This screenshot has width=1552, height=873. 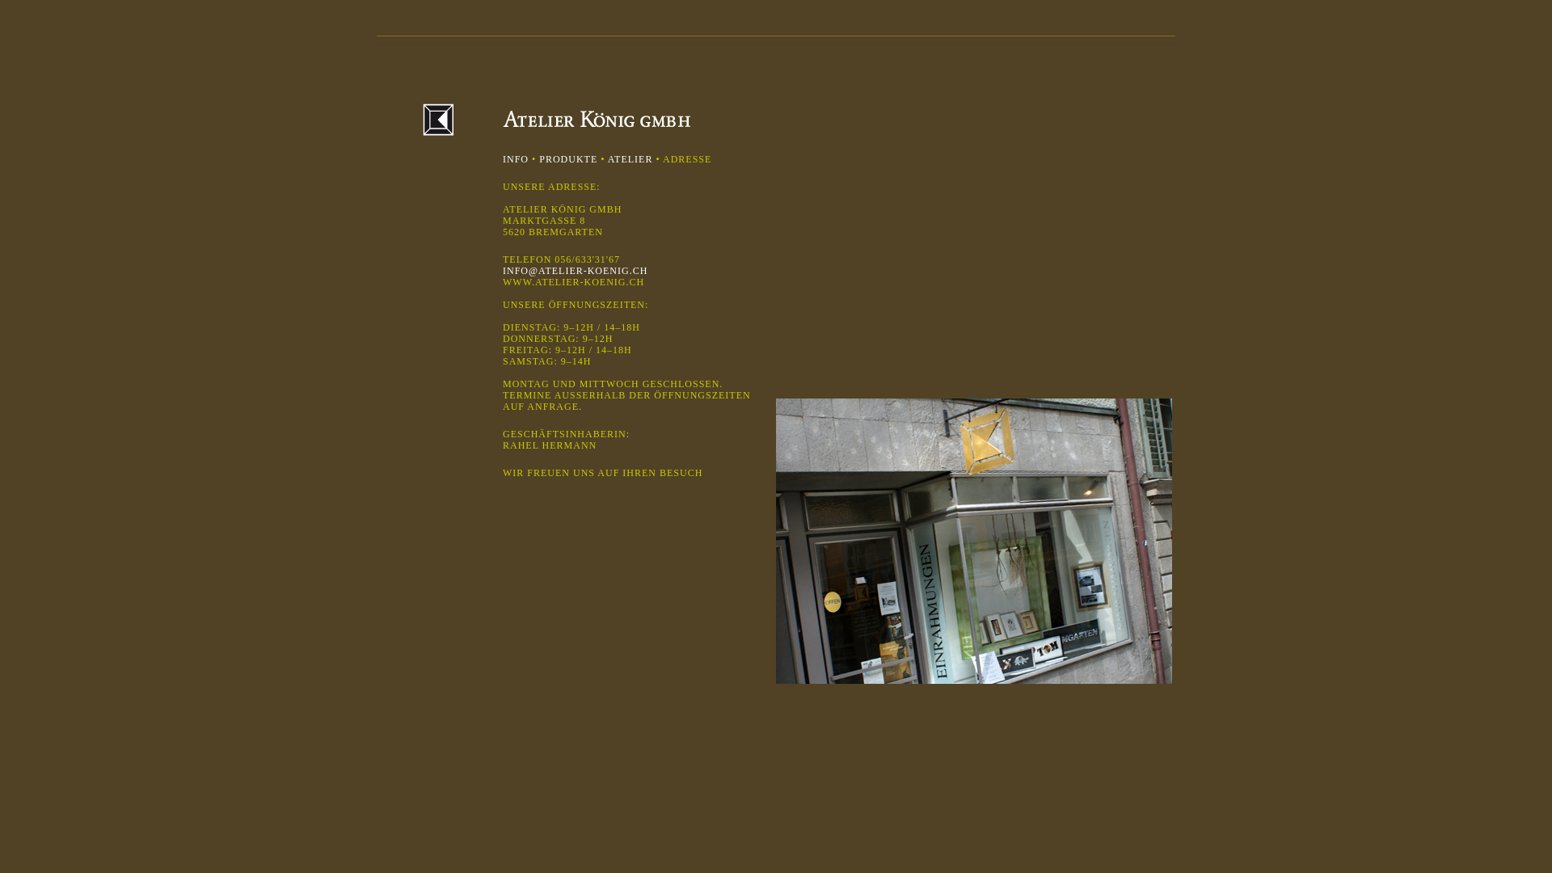 What do you see at coordinates (568, 159) in the screenshot?
I see `PRODUKTE` at bounding box center [568, 159].